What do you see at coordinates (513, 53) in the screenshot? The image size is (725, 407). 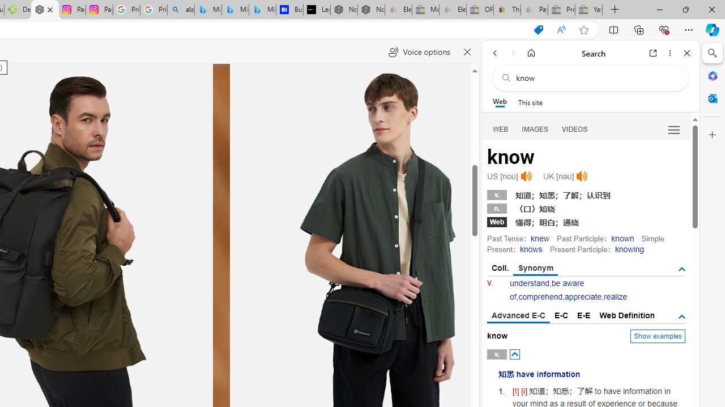 I see `Forward` at bounding box center [513, 53].